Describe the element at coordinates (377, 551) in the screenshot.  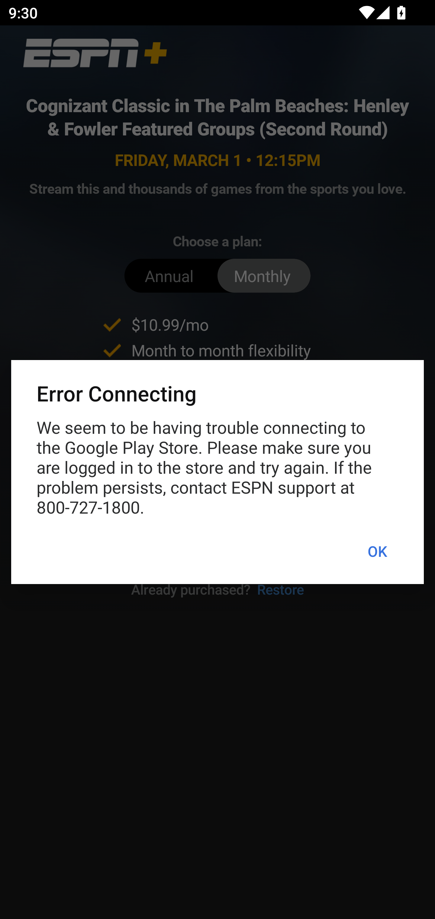
I see `OK` at that location.